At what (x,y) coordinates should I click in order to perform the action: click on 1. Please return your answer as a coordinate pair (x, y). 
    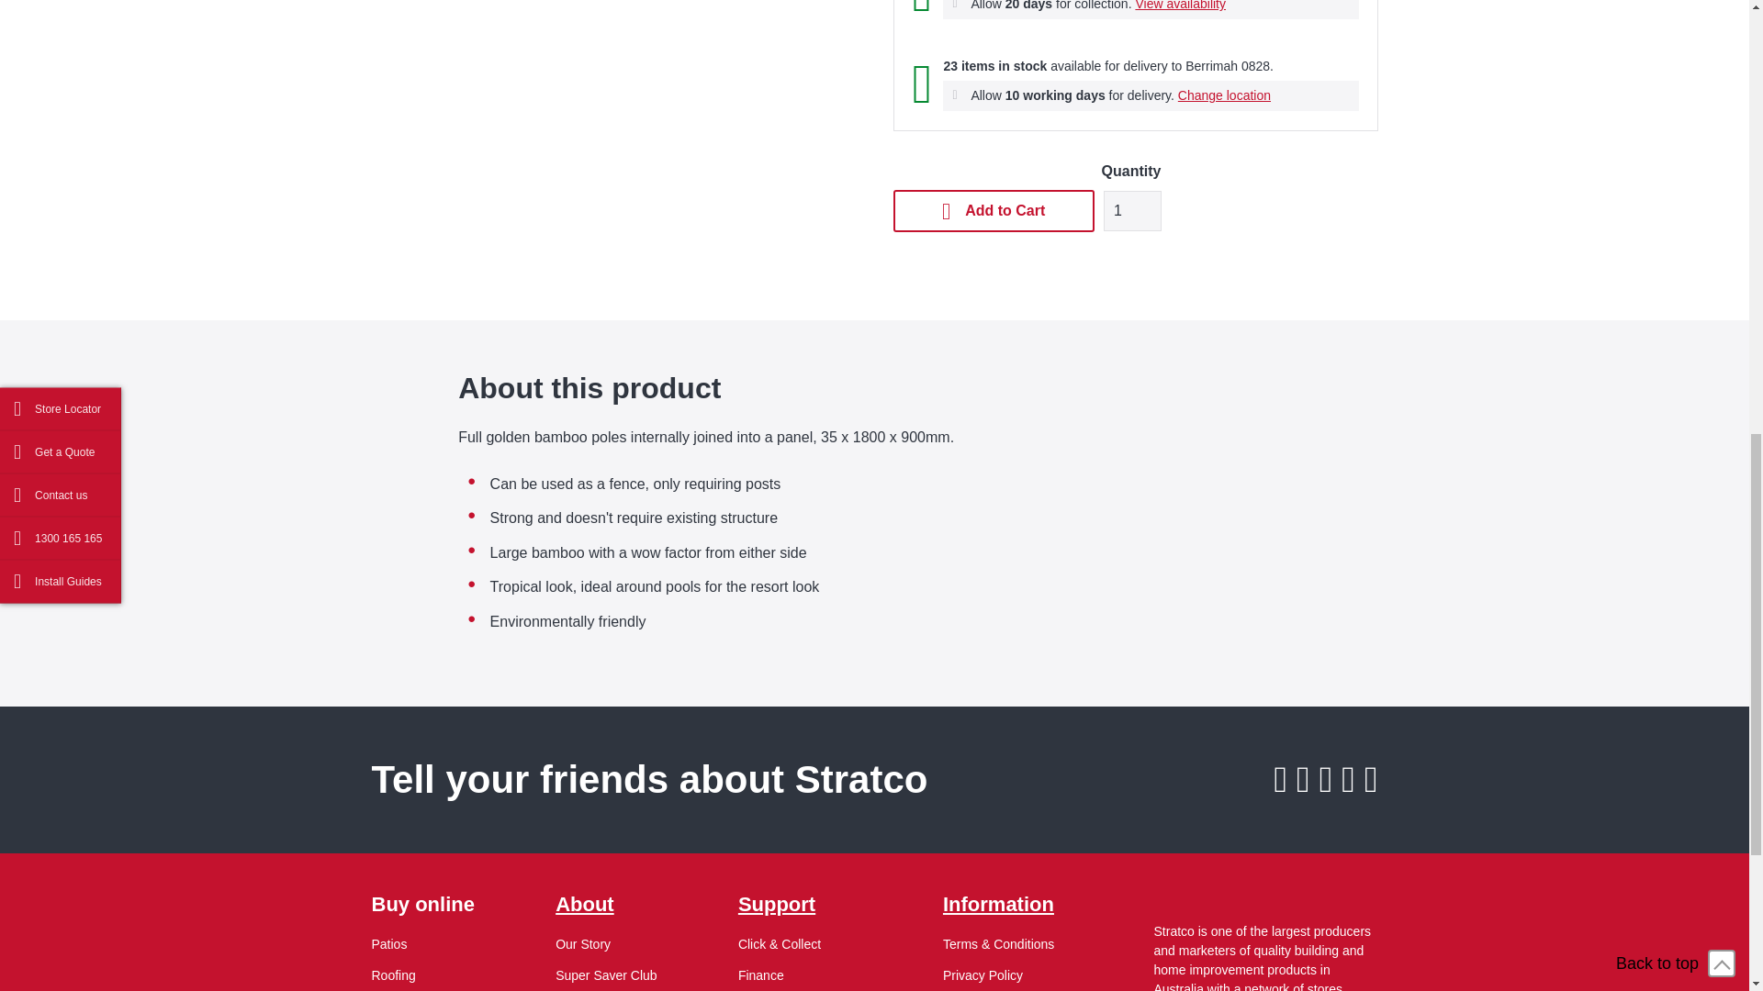
    Looking at the image, I should click on (1132, 211).